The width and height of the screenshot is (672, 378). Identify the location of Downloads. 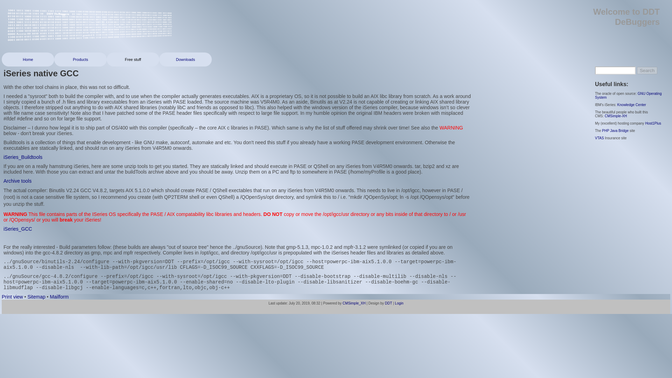
(185, 59).